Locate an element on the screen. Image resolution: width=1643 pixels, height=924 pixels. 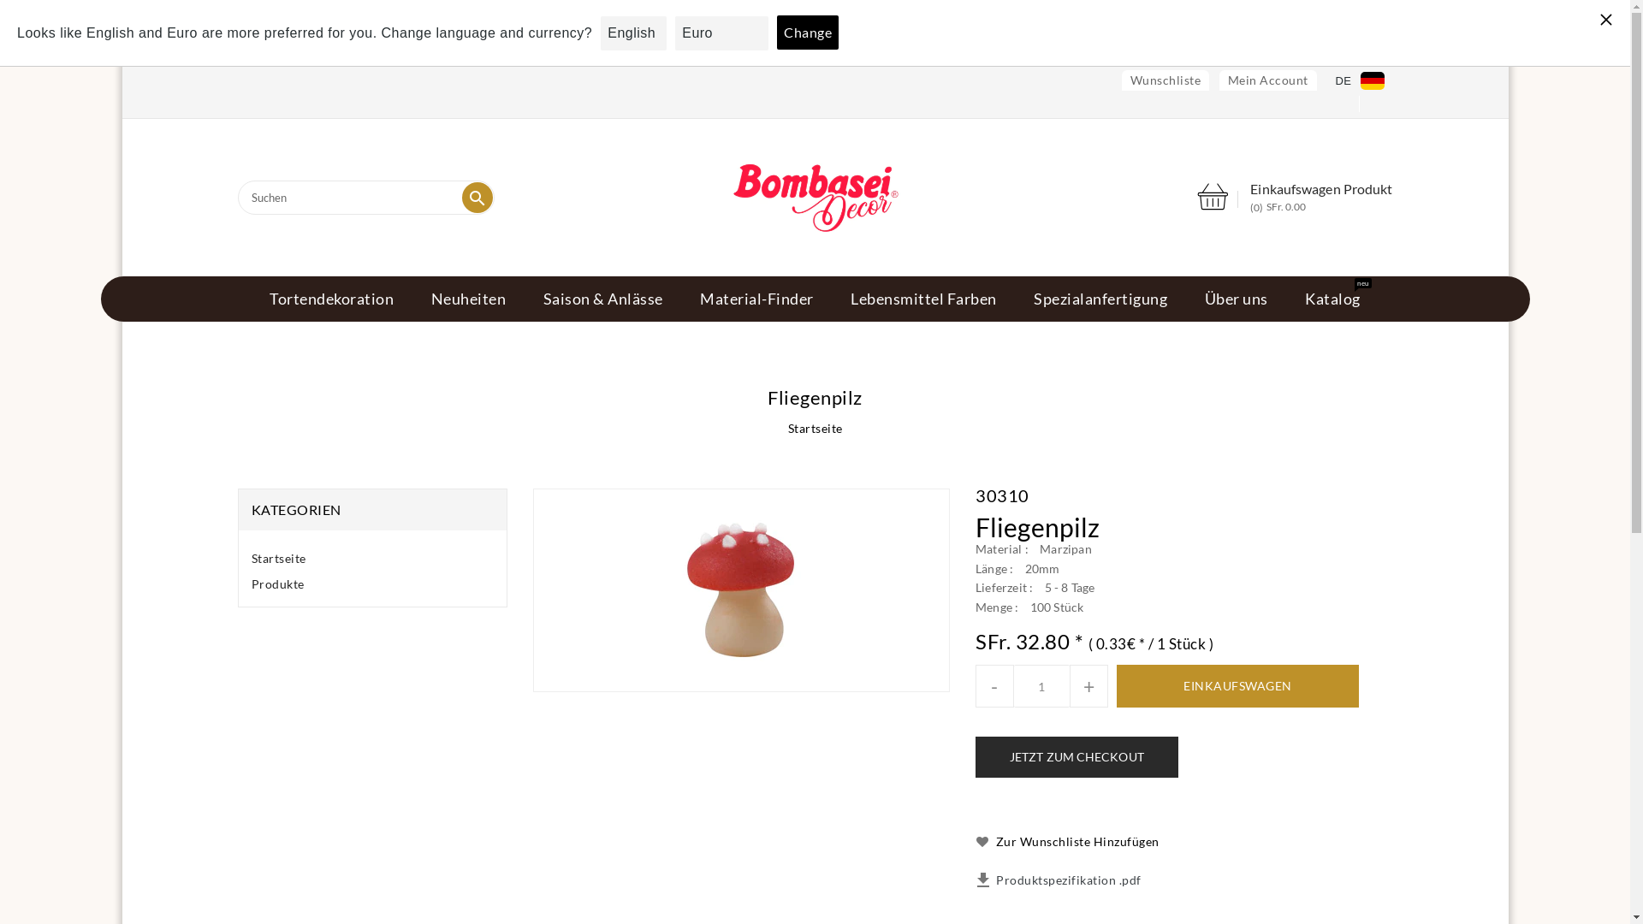
Produktspezifikation .pdf is located at coordinates (1069, 881).